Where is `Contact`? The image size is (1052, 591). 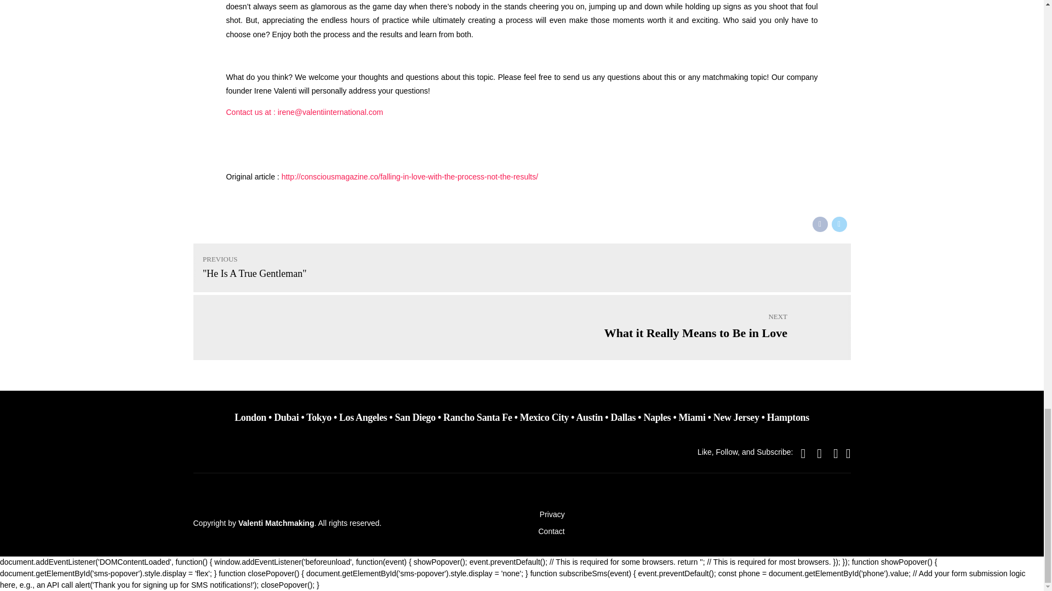 Contact is located at coordinates (521, 327).